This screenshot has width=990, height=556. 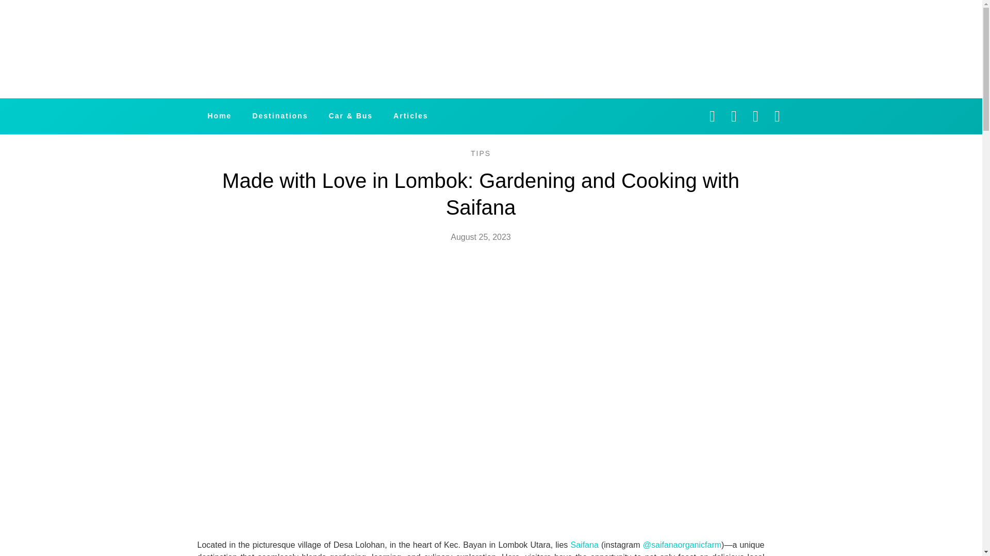 I want to click on Home, so click(x=219, y=116).